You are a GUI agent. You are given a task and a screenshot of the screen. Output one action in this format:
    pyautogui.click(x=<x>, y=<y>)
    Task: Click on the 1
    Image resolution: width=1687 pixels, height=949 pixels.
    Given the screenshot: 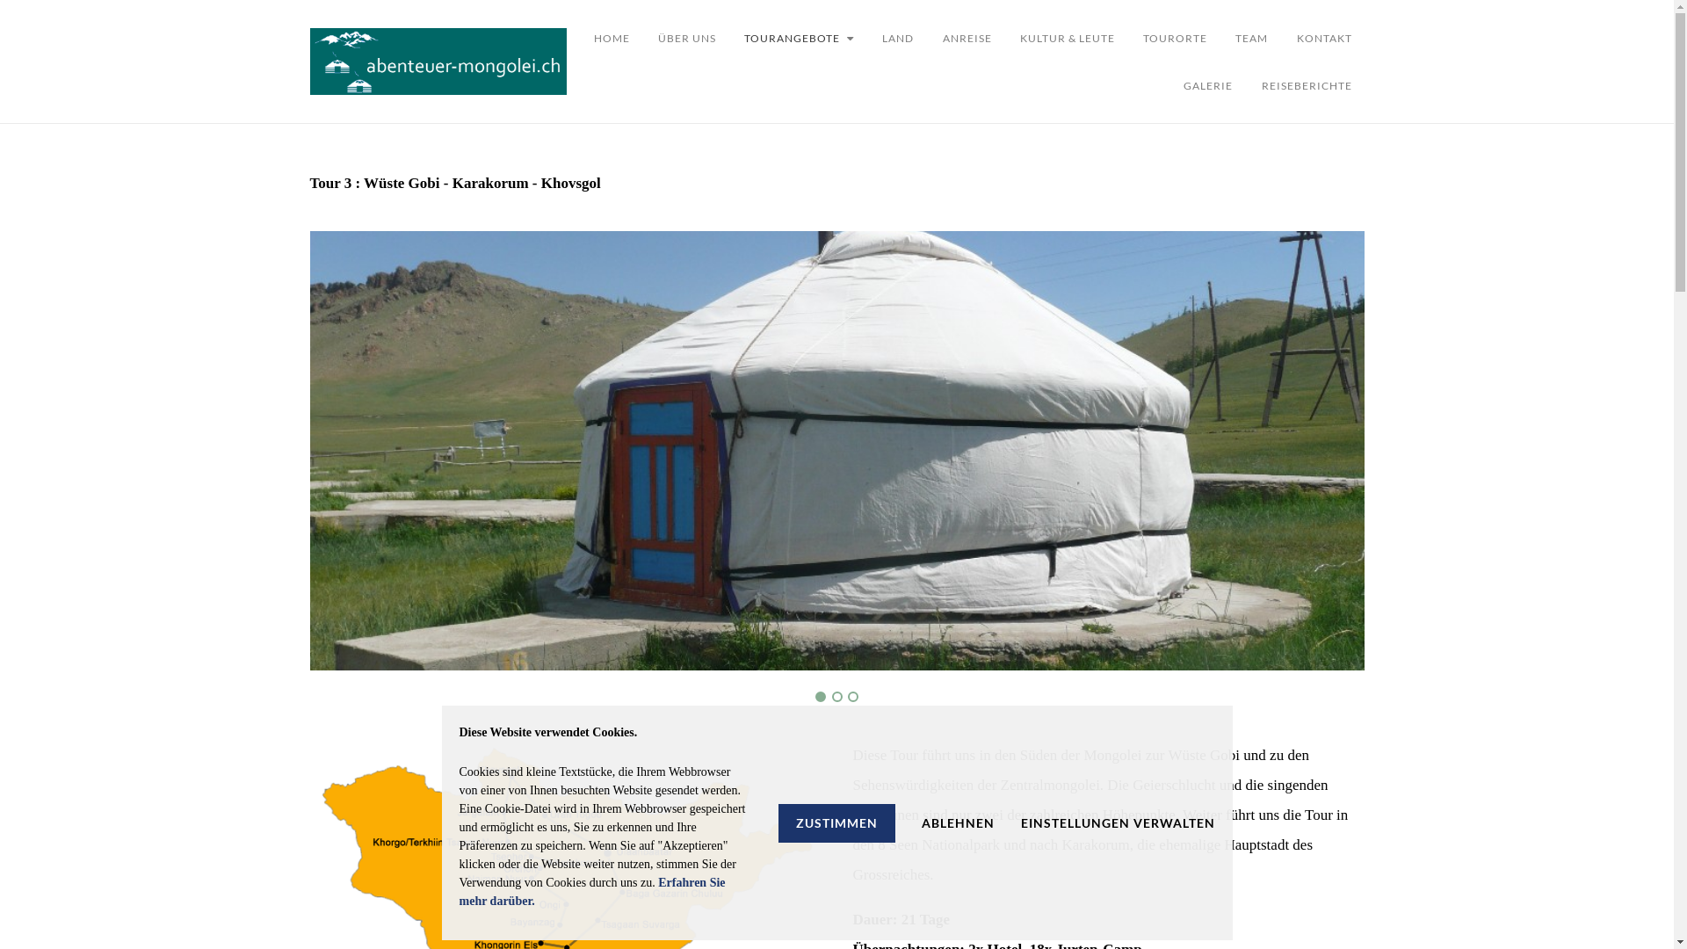 What is the action you would take?
    pyautogui.click(x=821, y=697)
    